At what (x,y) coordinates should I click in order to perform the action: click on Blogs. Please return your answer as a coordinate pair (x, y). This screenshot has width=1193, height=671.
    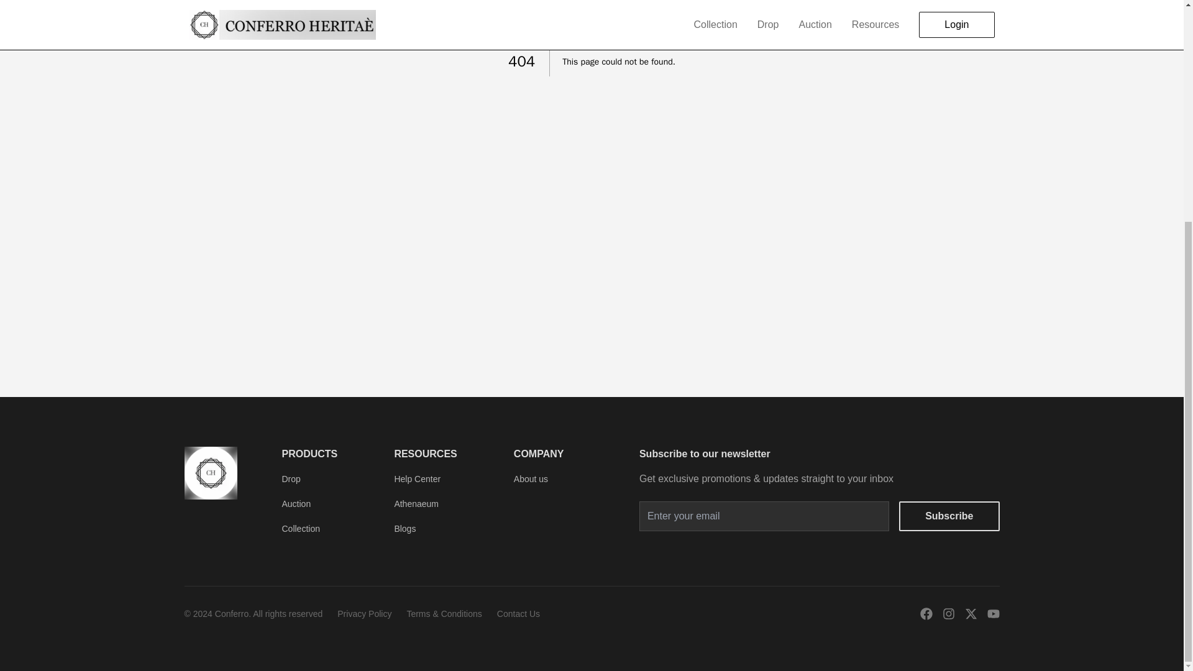
    Looking at the image, I should click on (404, 528).